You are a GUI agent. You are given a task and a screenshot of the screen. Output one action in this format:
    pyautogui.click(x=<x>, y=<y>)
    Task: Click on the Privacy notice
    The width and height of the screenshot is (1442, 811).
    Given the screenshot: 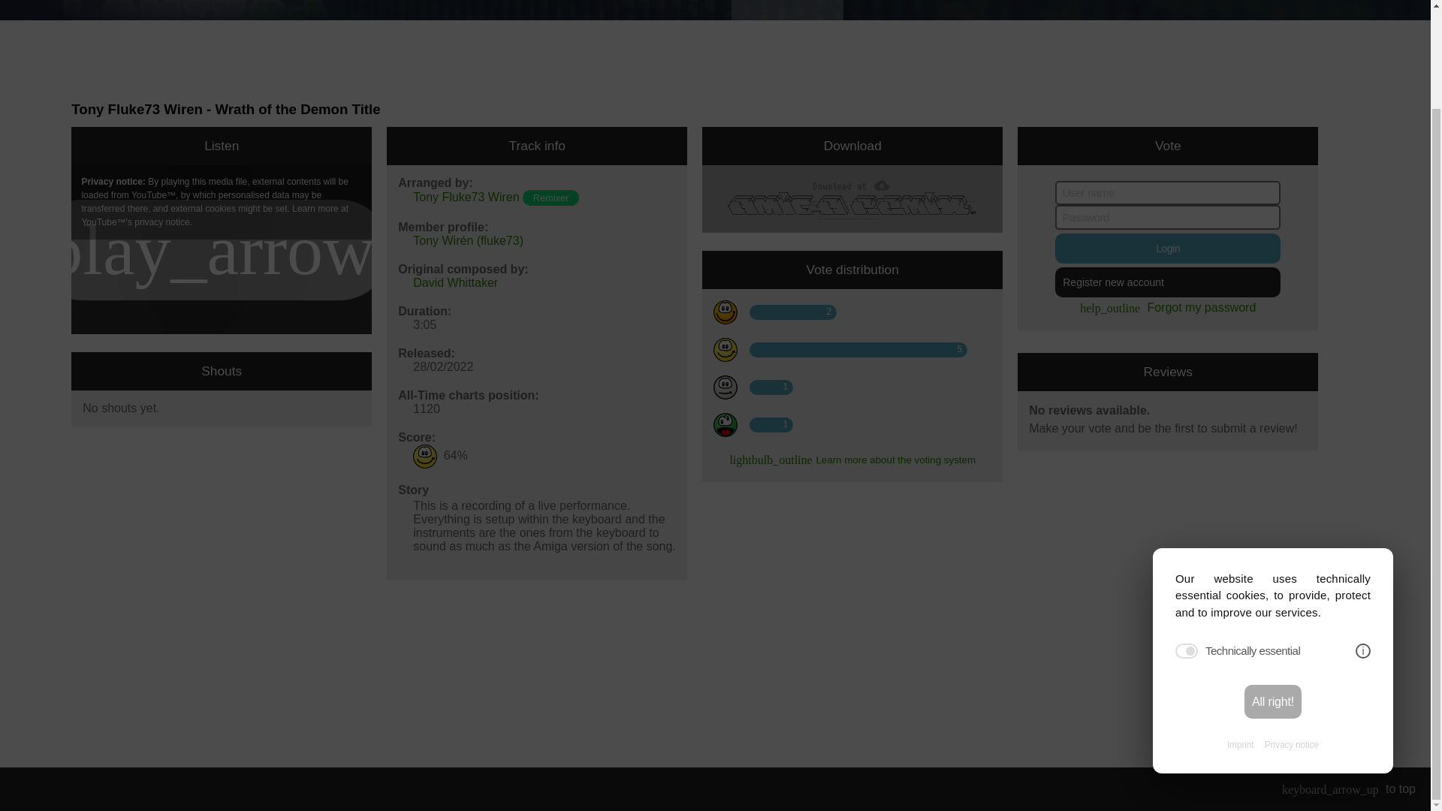 What is the action you would take?
    pyautogui.click(x=1292, y=629)
    